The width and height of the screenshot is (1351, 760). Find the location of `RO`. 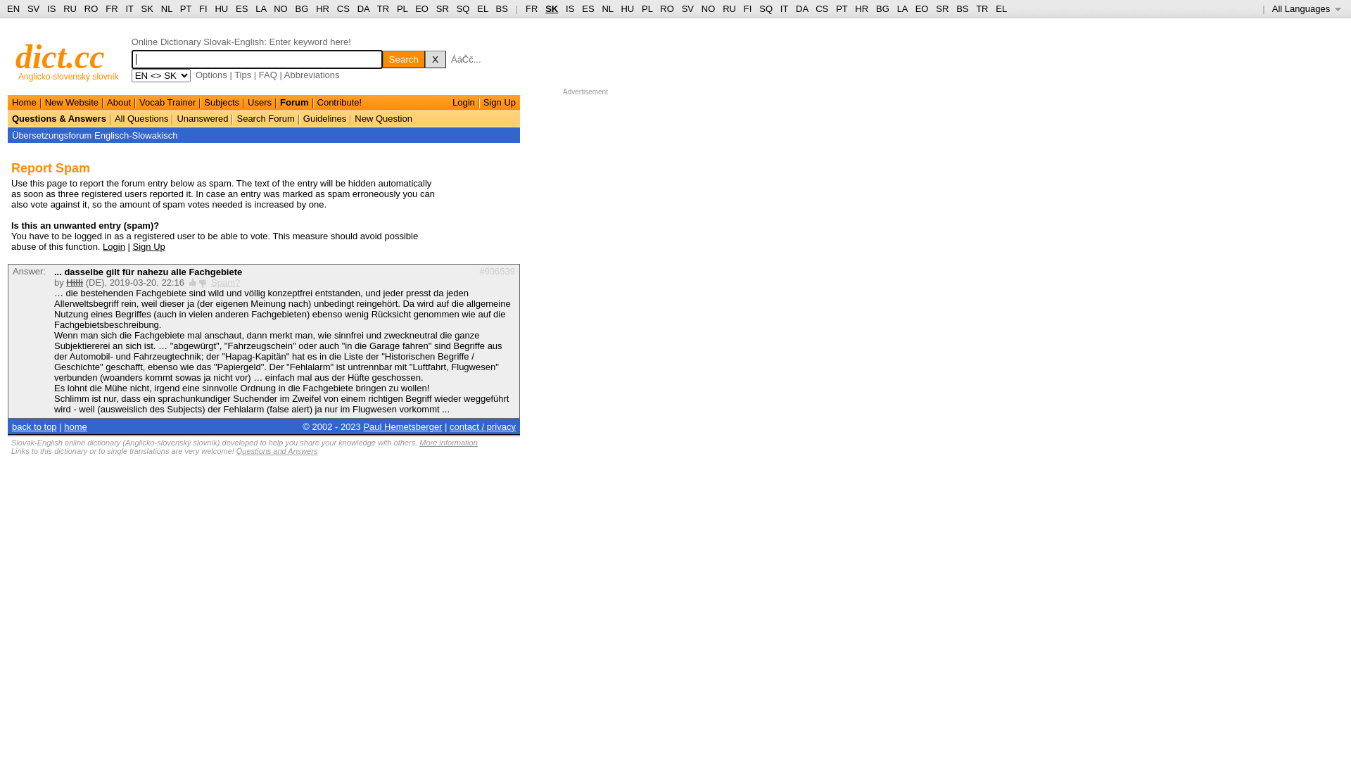

RO is located at coordinates (91, 8).